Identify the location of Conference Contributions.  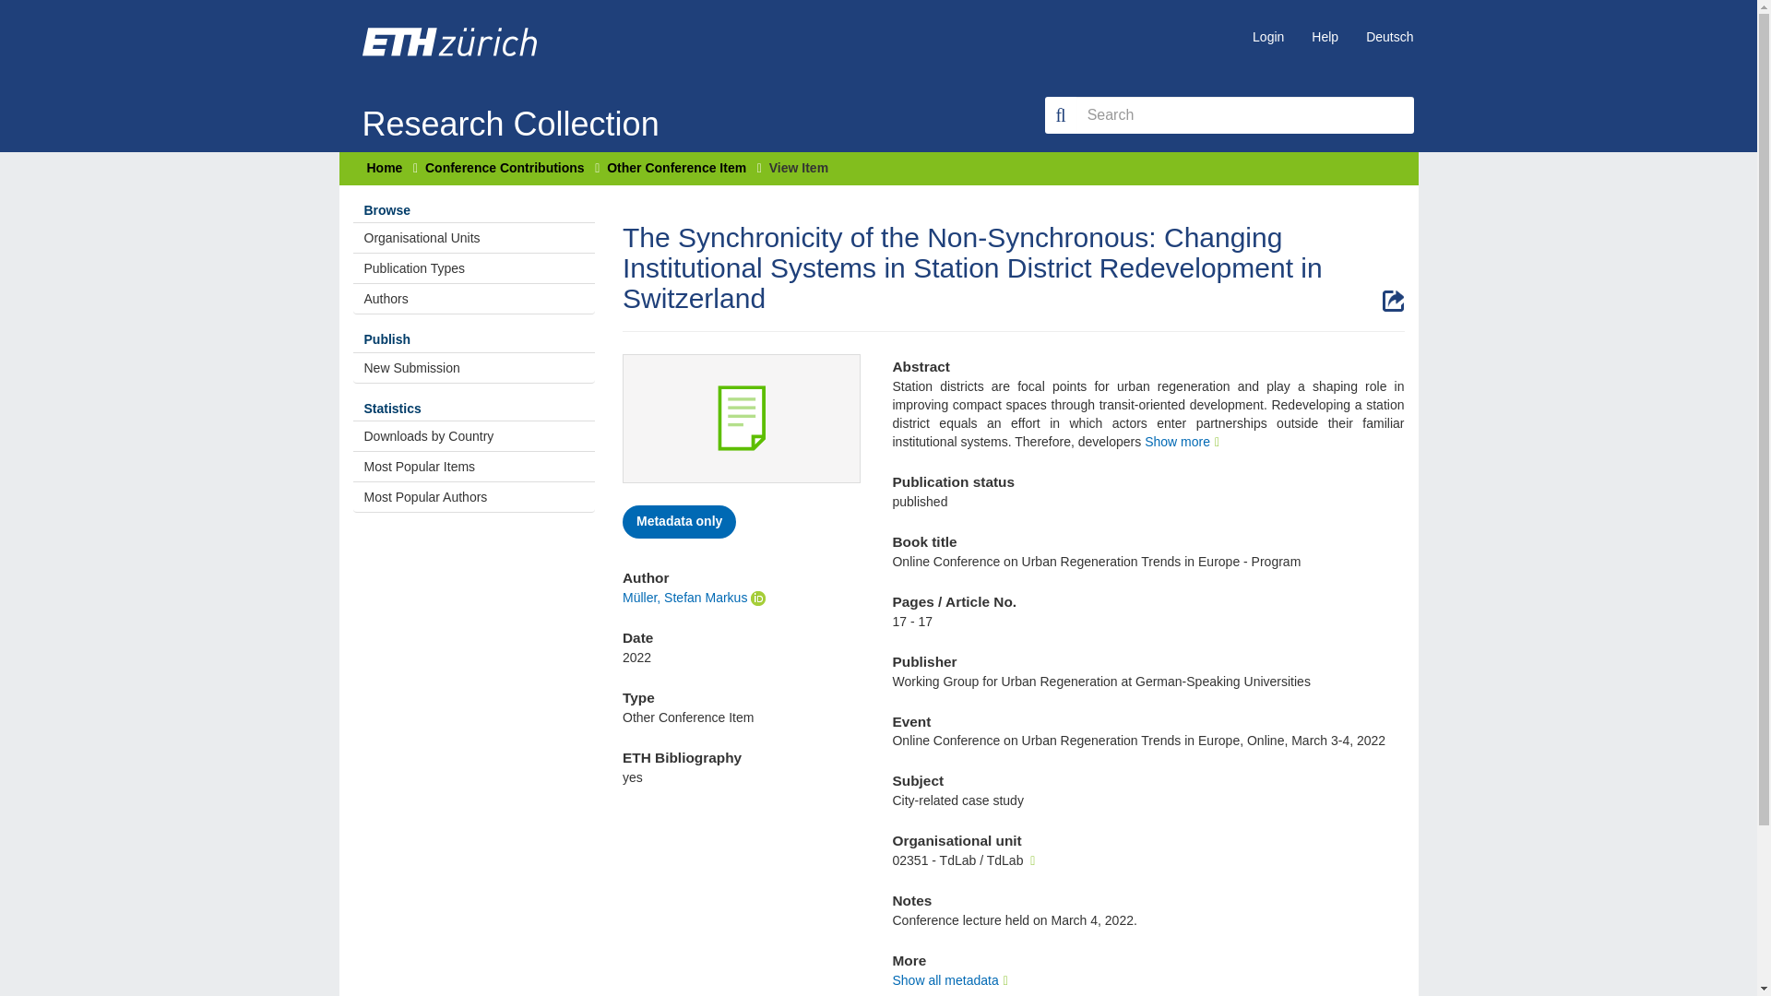
(504, 168).